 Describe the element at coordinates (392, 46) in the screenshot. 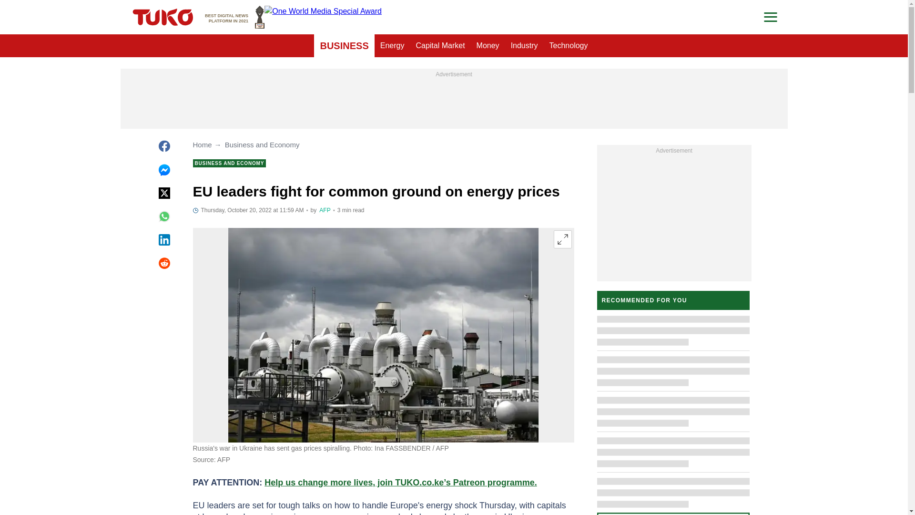

I see `Energy` at that location.